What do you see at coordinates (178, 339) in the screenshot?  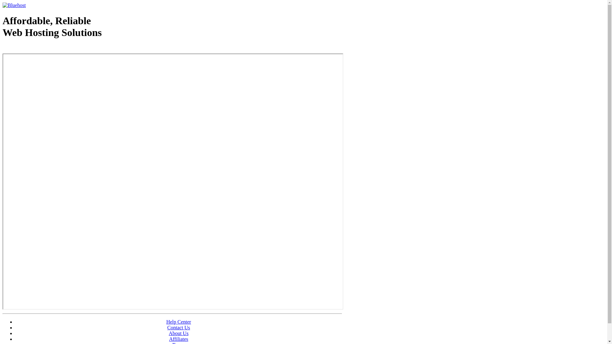 I see `Affiliates` at bounding box center [178, 339].